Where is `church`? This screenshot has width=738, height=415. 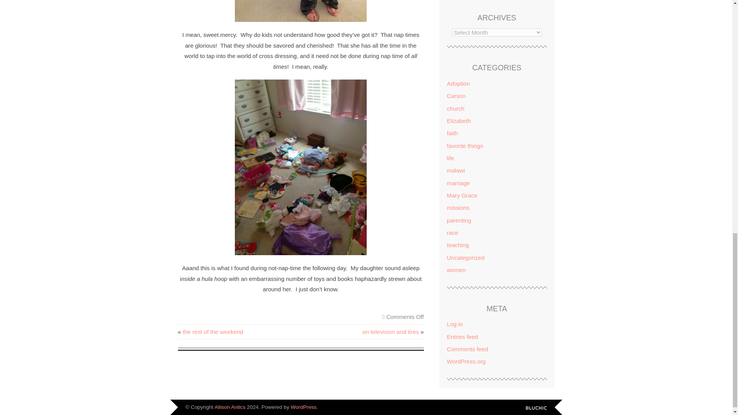
church is located at coordinates (455, 108).